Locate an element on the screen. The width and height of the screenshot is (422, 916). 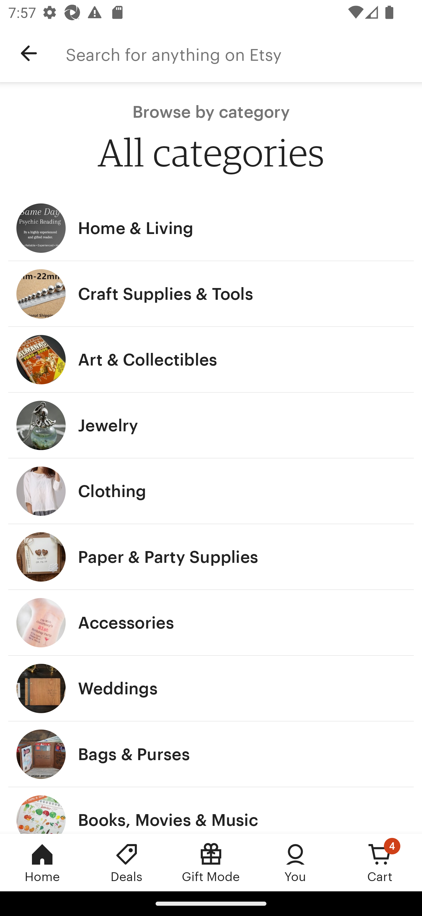
Craft Supplies & Tools is located at coordinates (211, 294).